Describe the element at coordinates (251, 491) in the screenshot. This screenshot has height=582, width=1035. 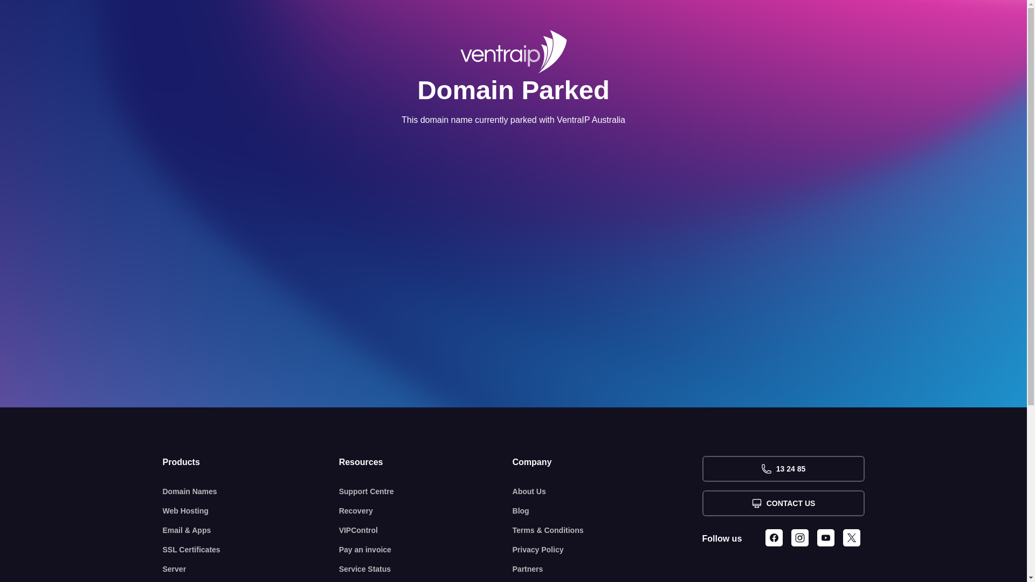
I see `Domain Names` at that location.